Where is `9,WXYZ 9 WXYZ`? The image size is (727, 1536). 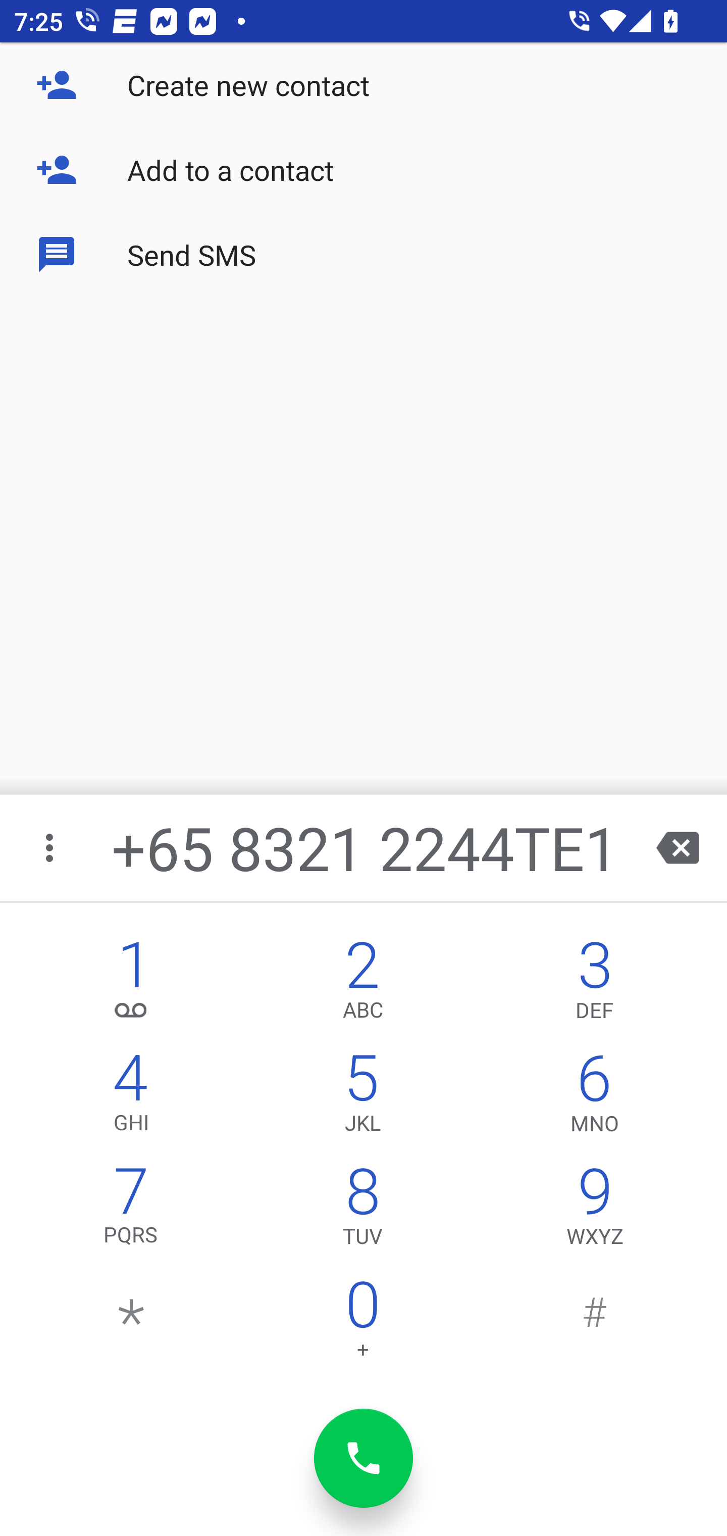 9,WXYZ 9 WXYZ is located at coordinates (595, 1211).